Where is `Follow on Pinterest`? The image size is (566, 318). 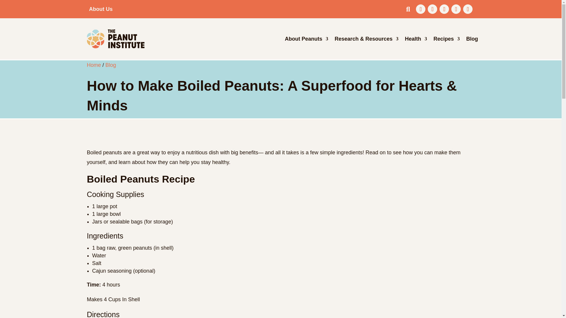
Follow on Pinterest is located at coordinates (456, 9).